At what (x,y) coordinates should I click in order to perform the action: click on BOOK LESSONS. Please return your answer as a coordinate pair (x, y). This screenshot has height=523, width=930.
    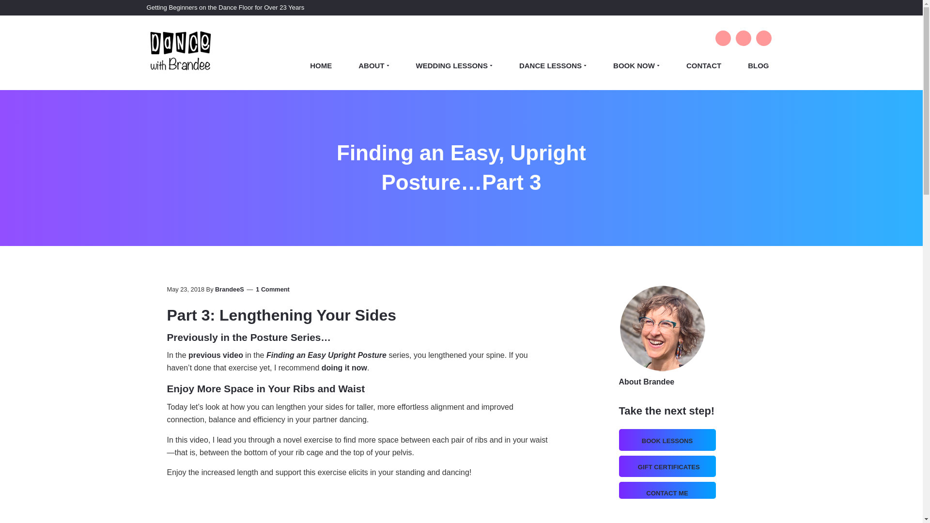
    Looking at the image, I should click on (667, 441).